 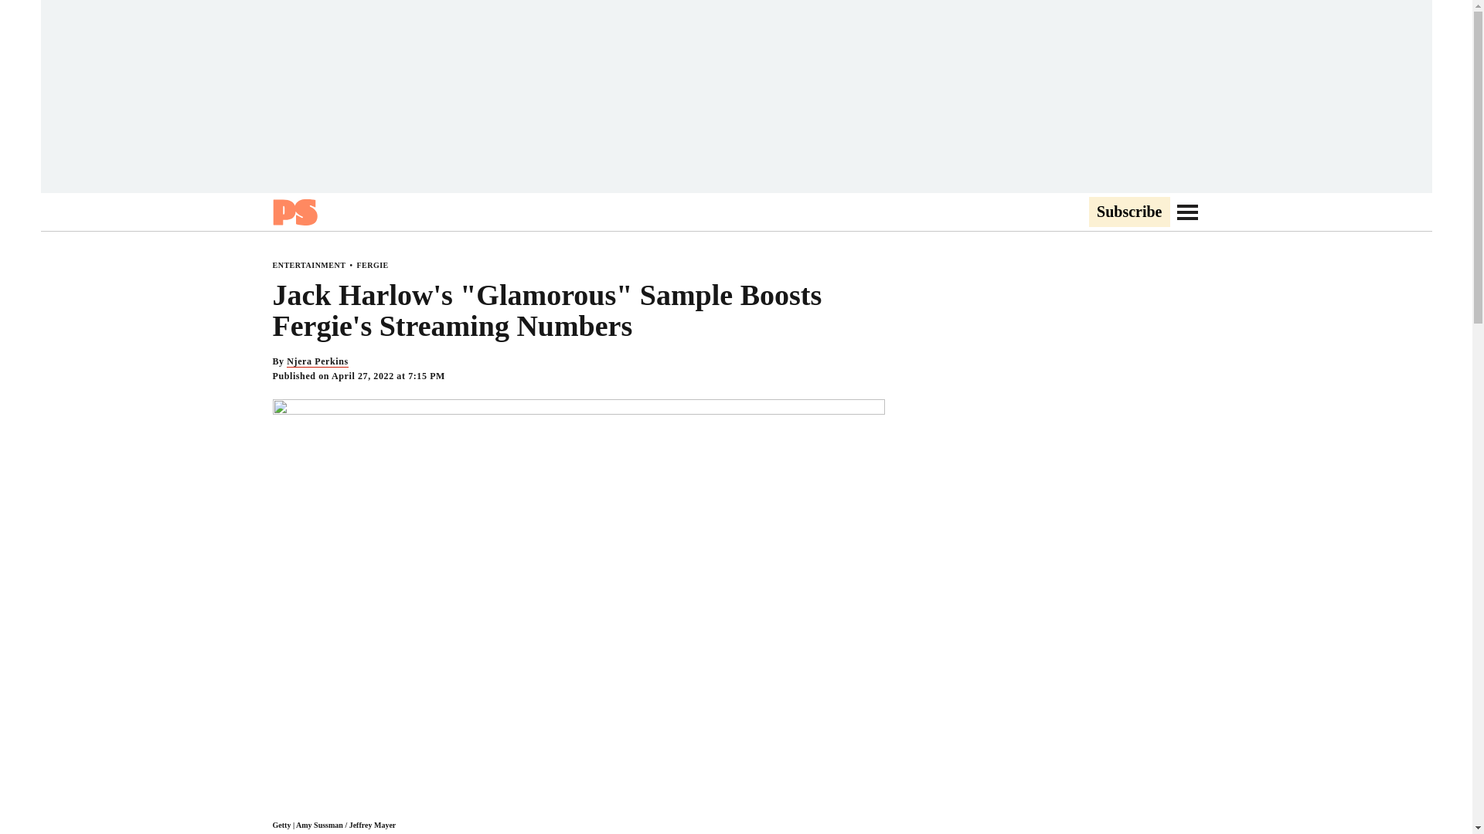 I want to click on ENTERTAINMENT, so click(x=308, y=265).